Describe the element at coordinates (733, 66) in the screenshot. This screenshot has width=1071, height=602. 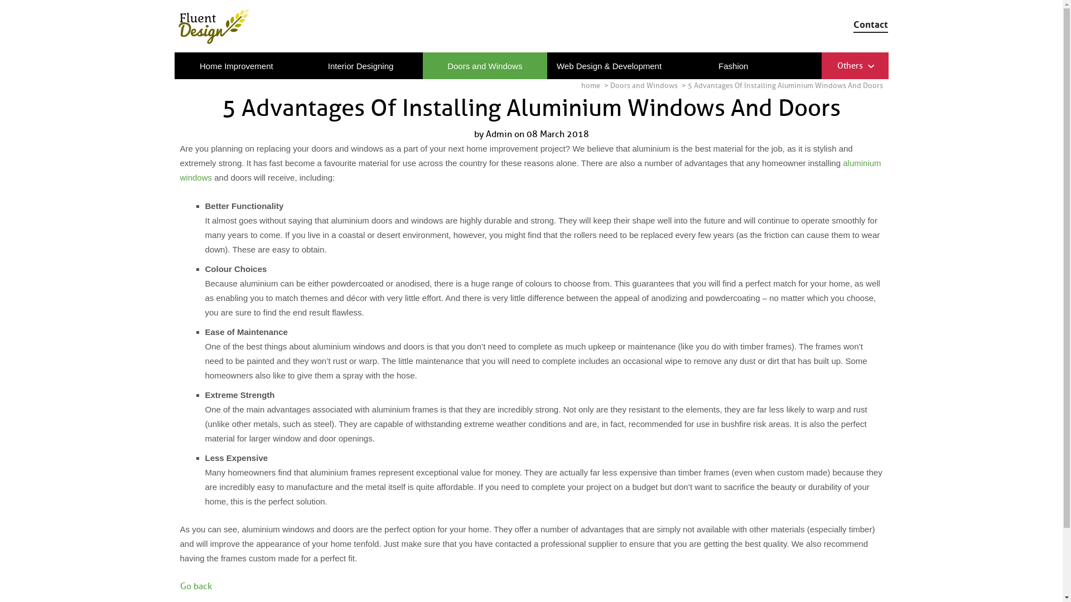
I see `Fashion` at that location.